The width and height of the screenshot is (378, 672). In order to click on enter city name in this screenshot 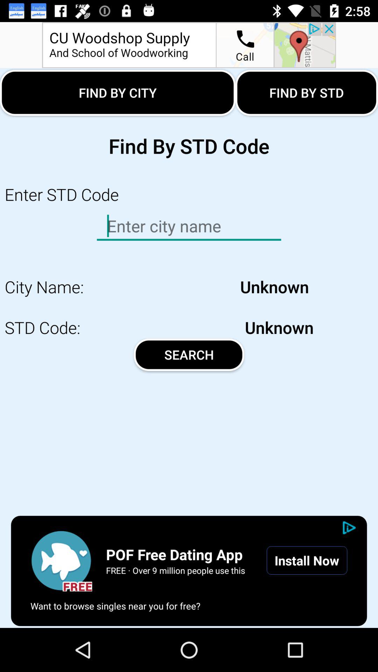, I will do `click(61, 560)`.